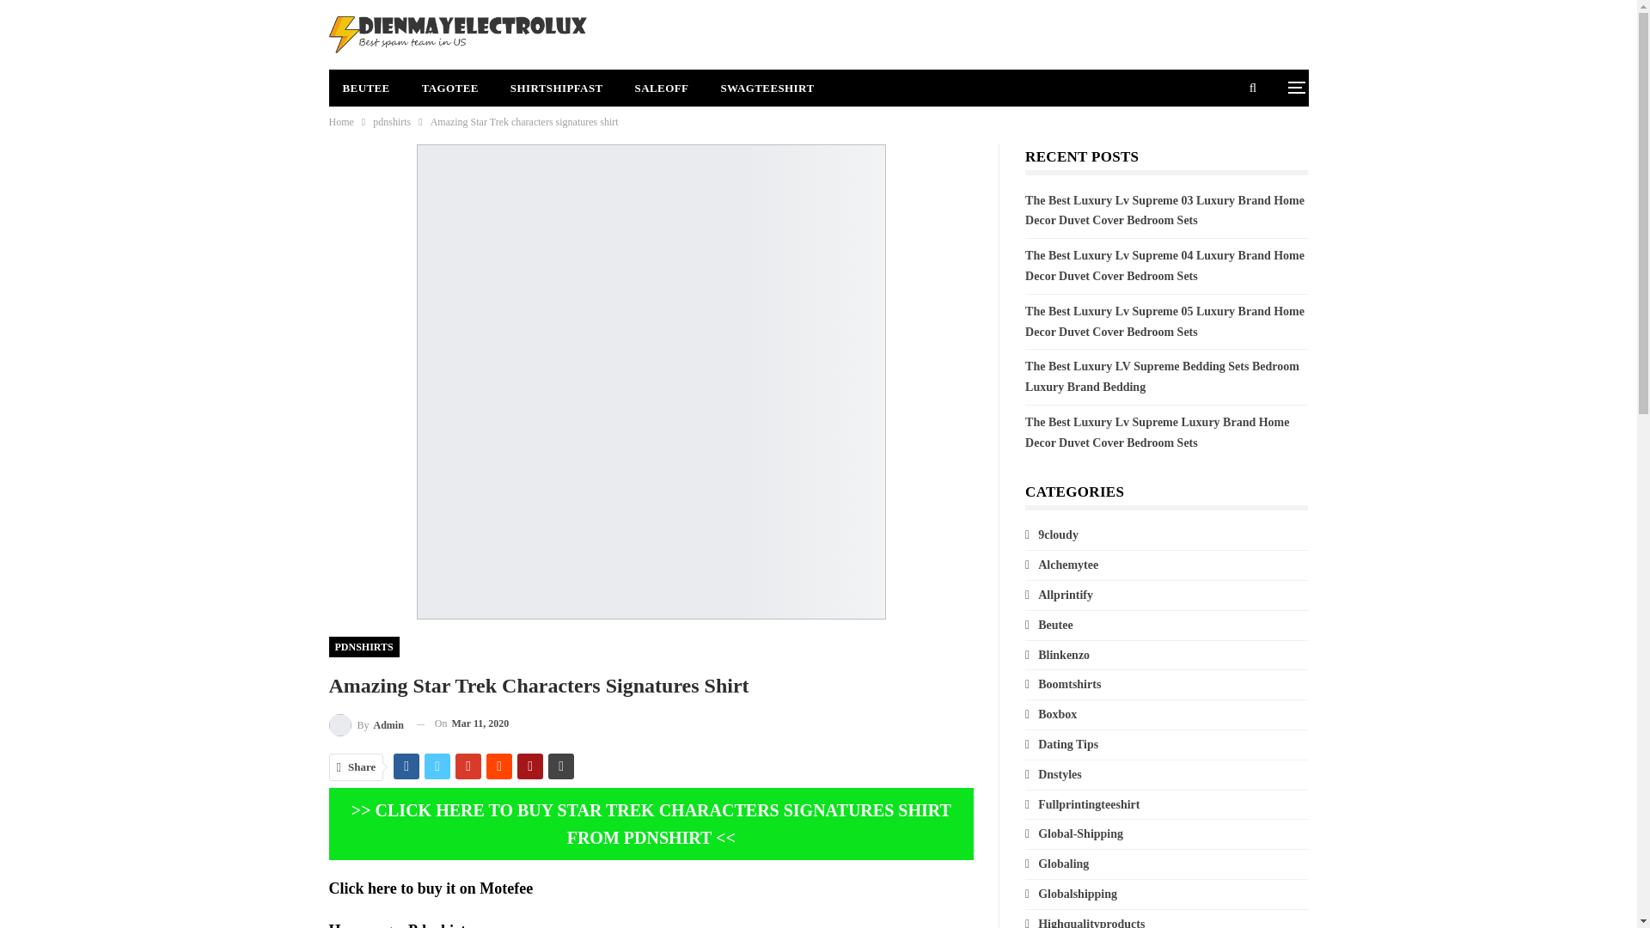 The height and width of the screenshot is (928, 1650). I want to click on SALEOFF, so click(662, 88).